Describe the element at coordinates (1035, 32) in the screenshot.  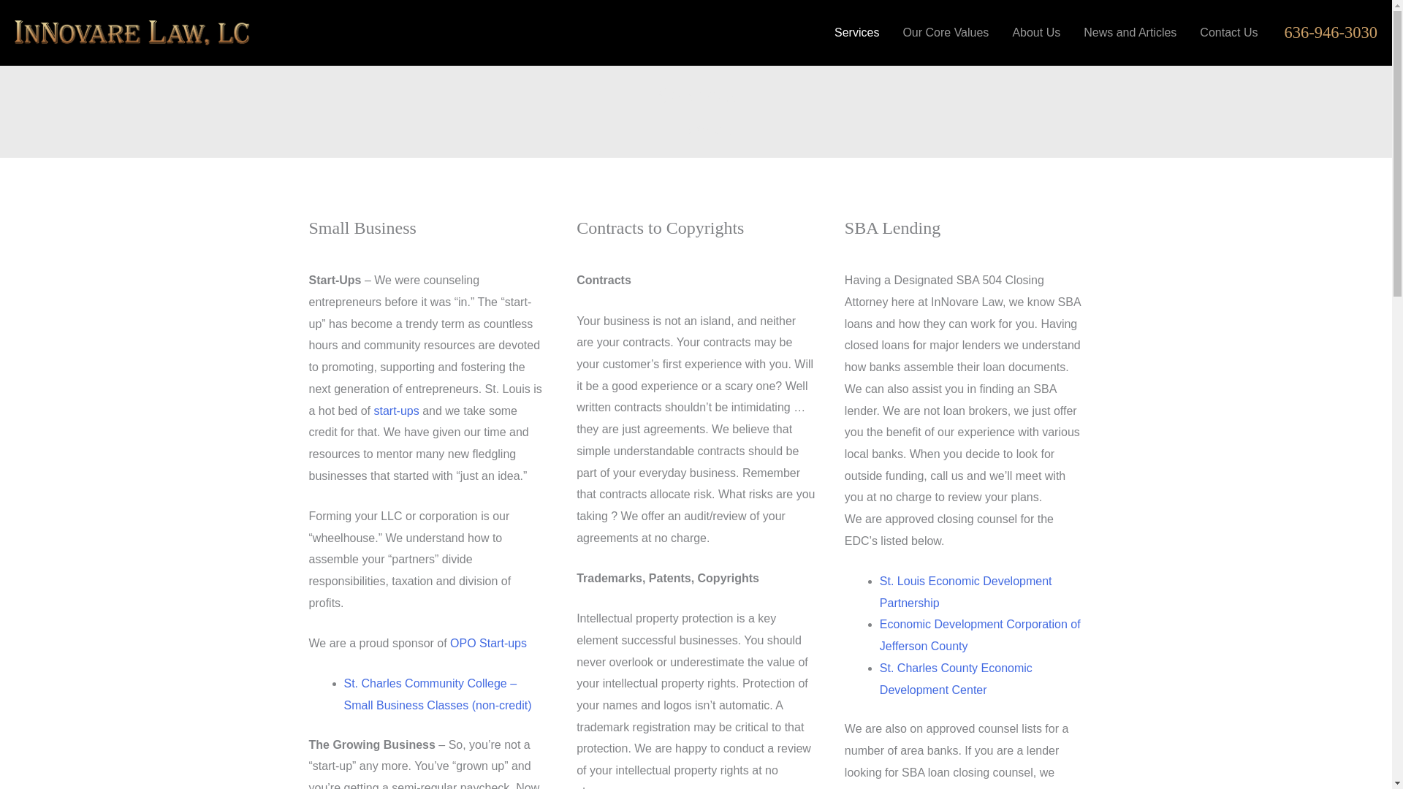
I see `About Us` at that location.